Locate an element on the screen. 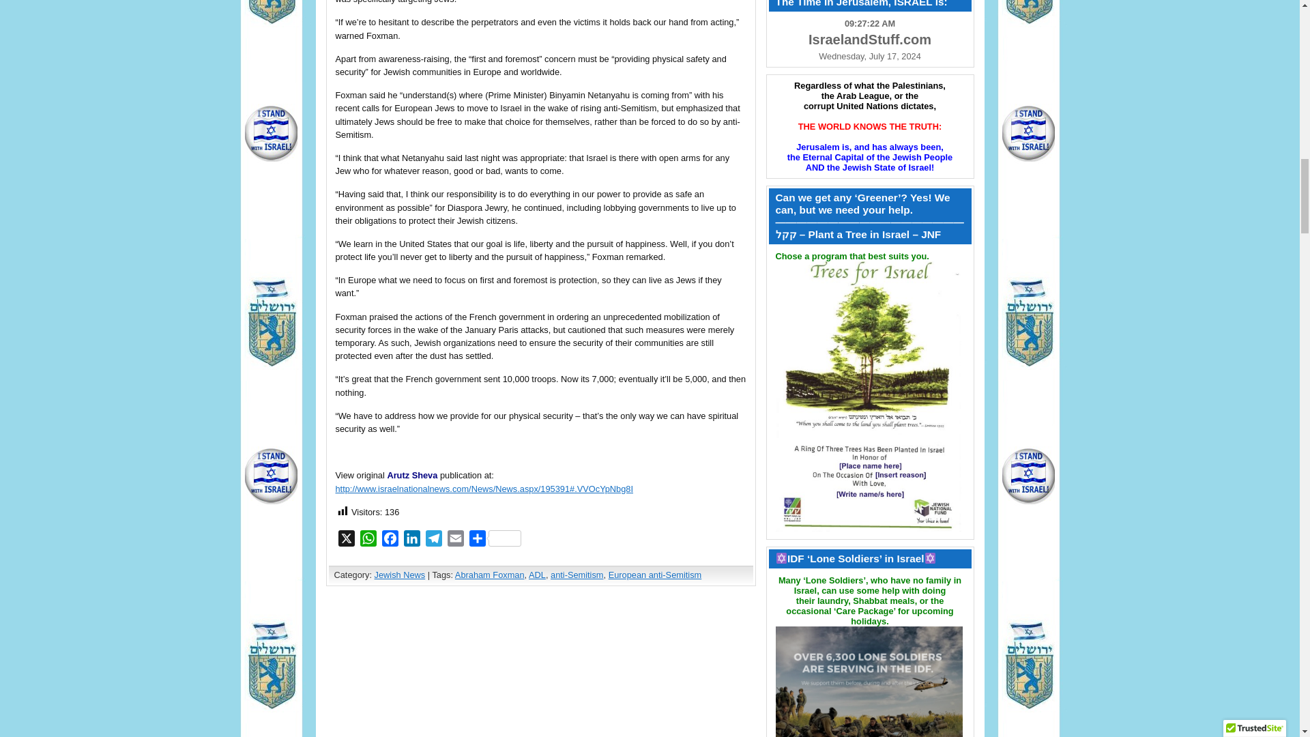 This screenshot has height=737, width=1310. WhatsApp is located at coordinates (368, 540).